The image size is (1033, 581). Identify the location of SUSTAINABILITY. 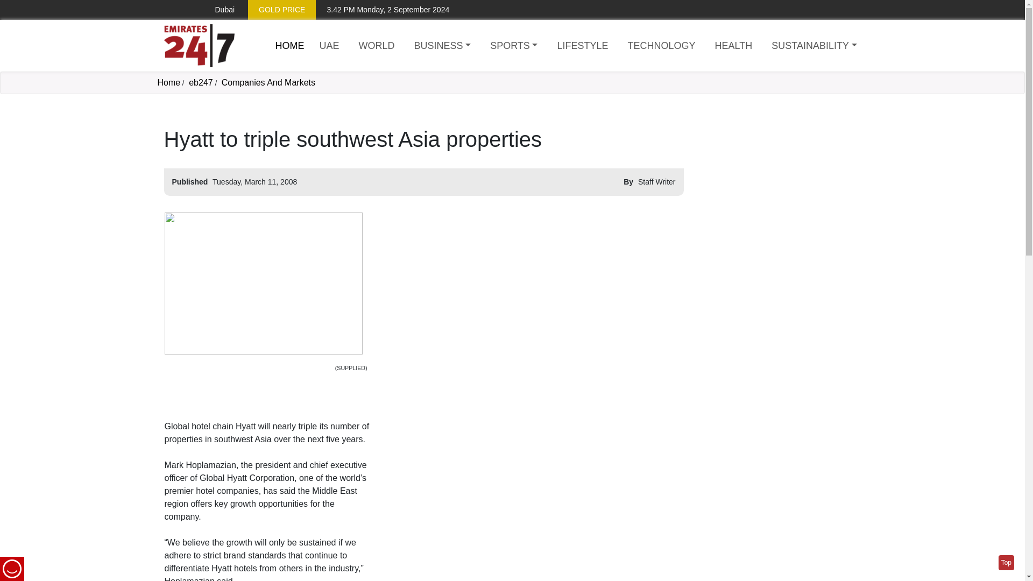
(813, 46).